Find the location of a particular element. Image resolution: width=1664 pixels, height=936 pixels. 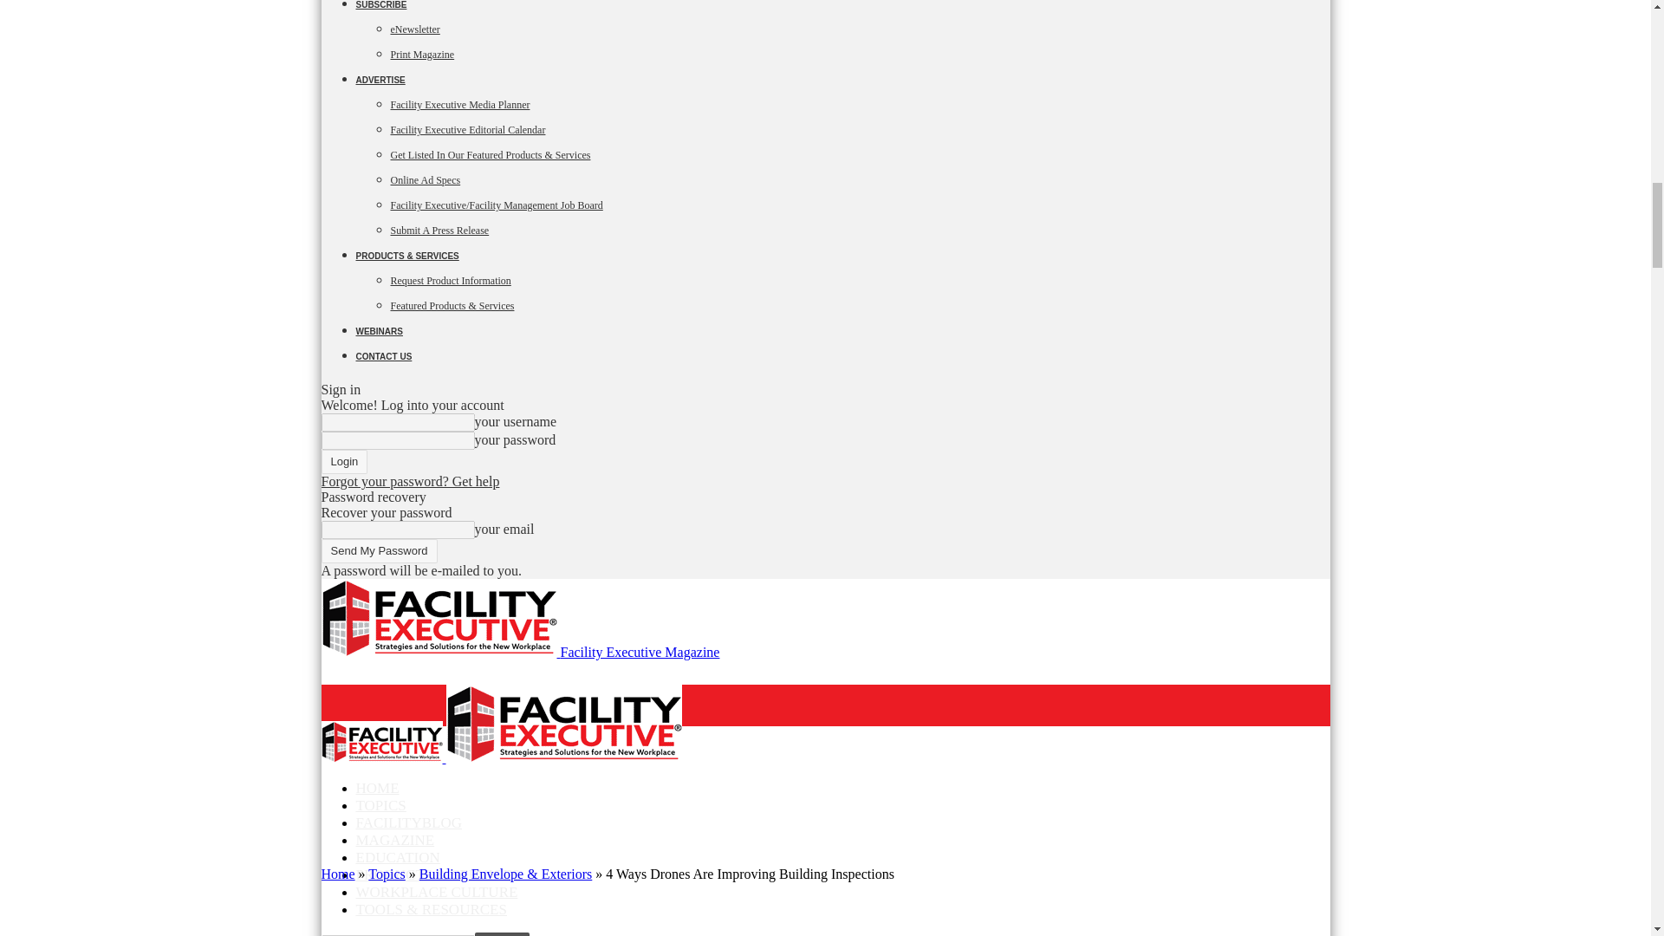

Search is located at coordinates (501, 934).